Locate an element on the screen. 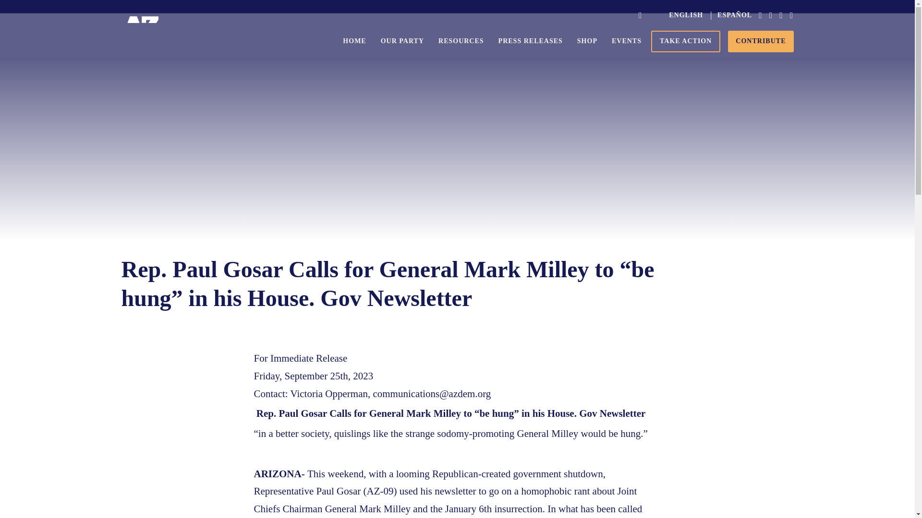 This screenshot has height=518, width=922. RESOURCES is located at coordinates (461, 41).